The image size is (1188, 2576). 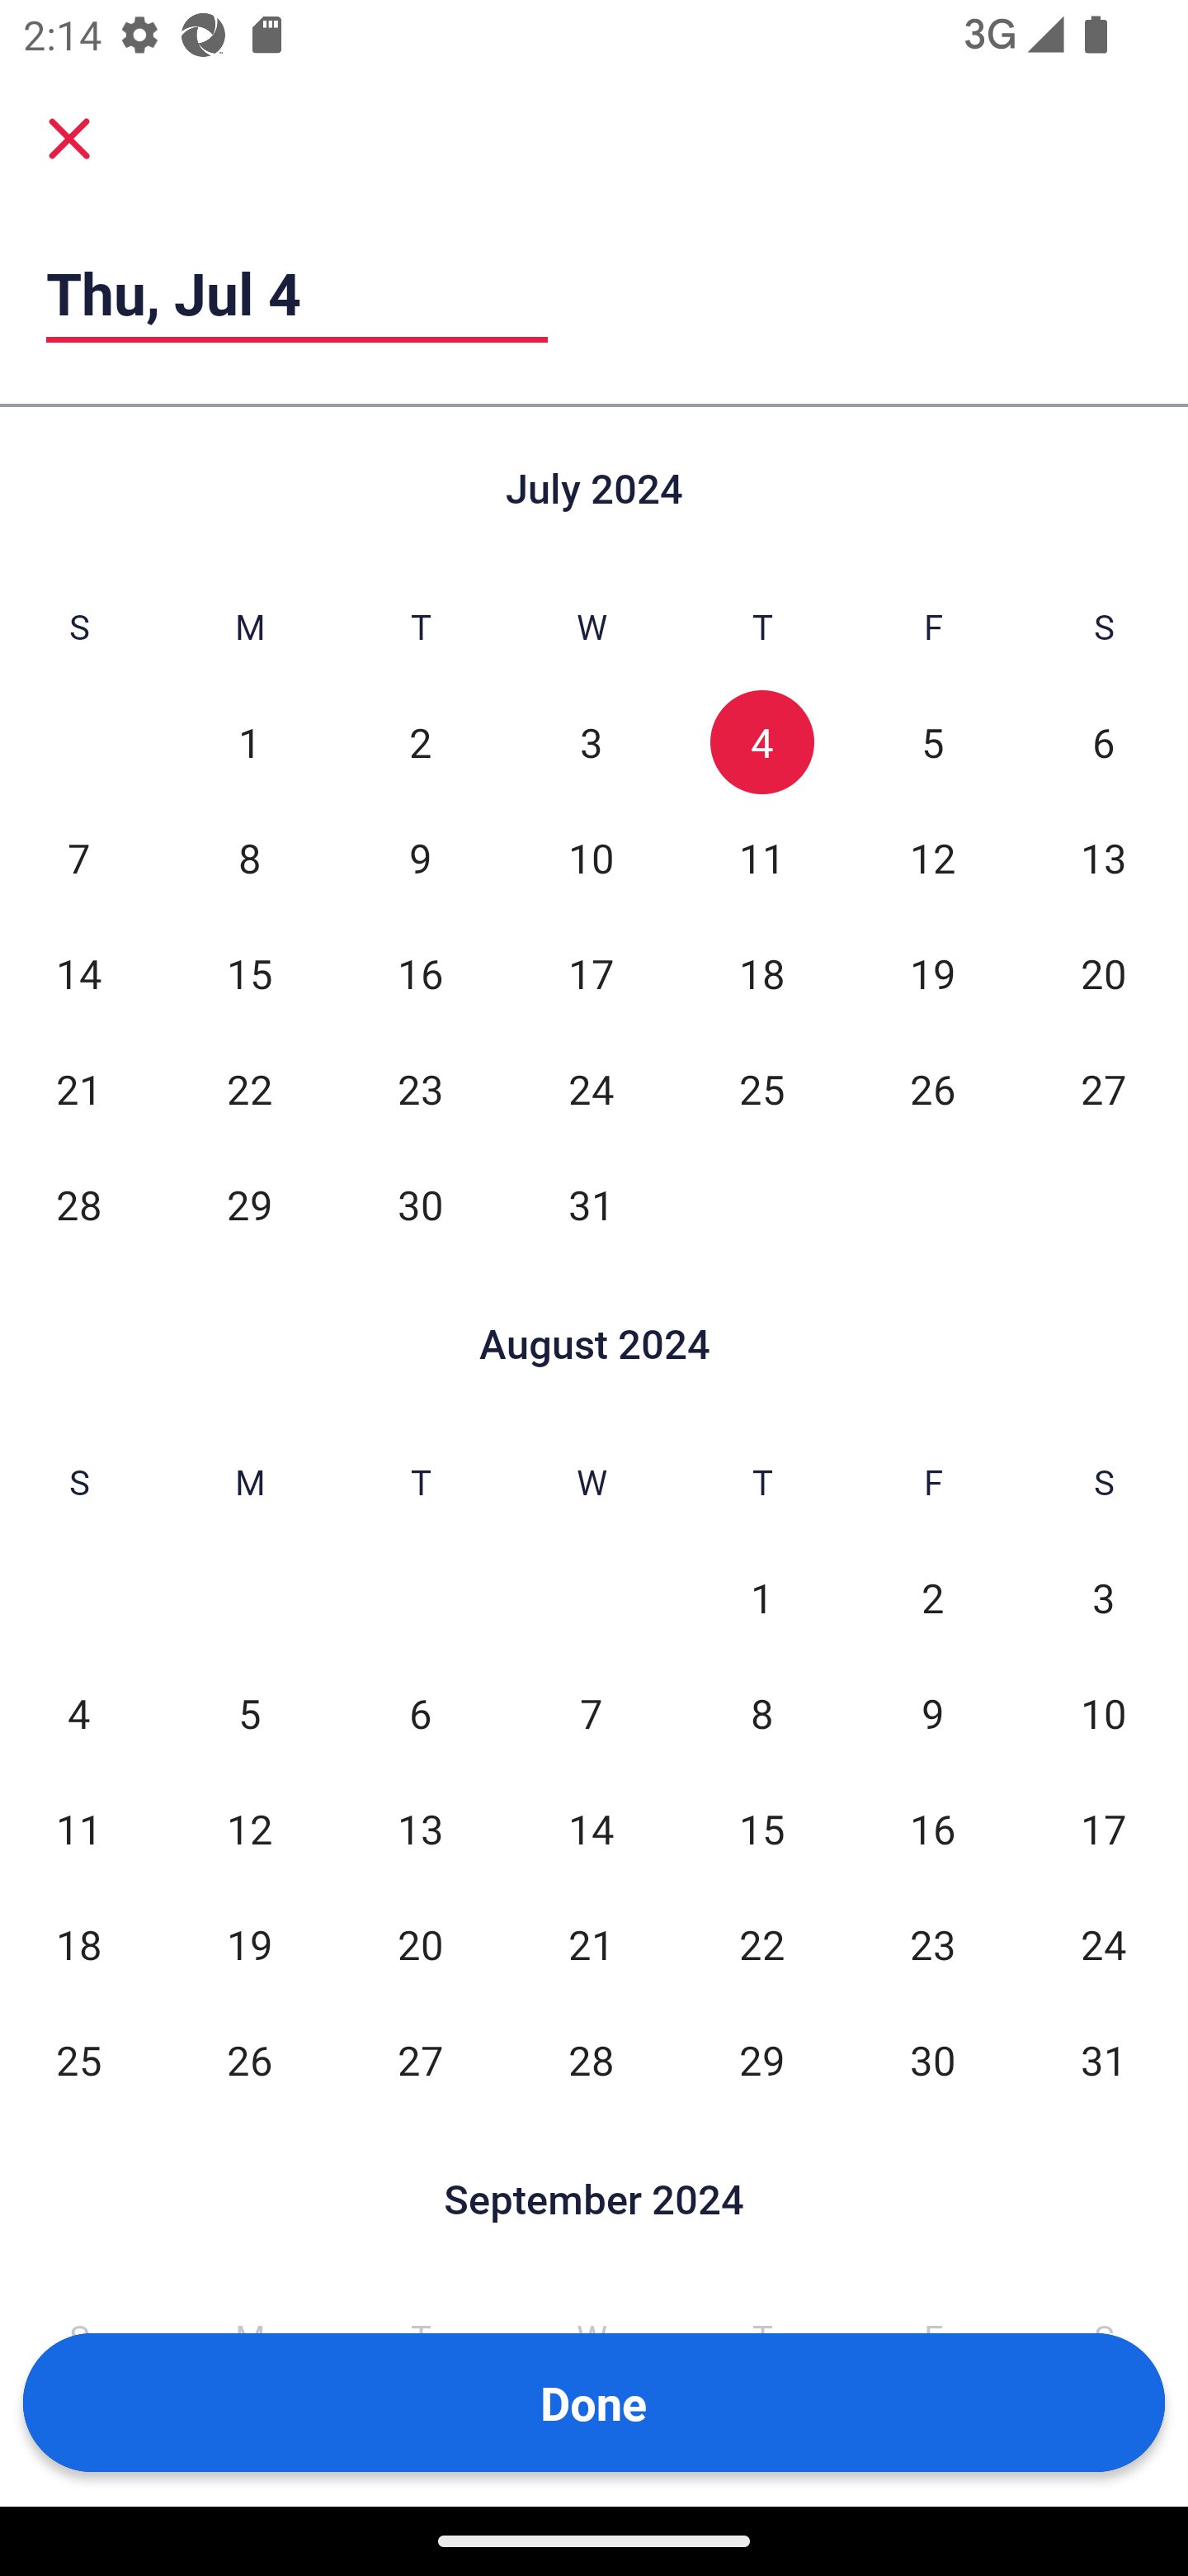 What do you see at coordinates (761, 1828) in the screenshot?
I see `15 Thu, Aug 15, Not Selected` at bounding box center [761, 1828].